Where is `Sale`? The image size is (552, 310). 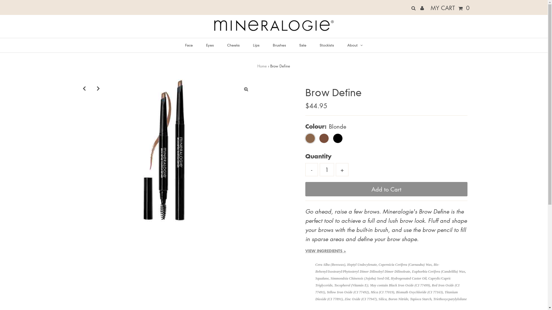 Sale is located at coordinates (302, 45).